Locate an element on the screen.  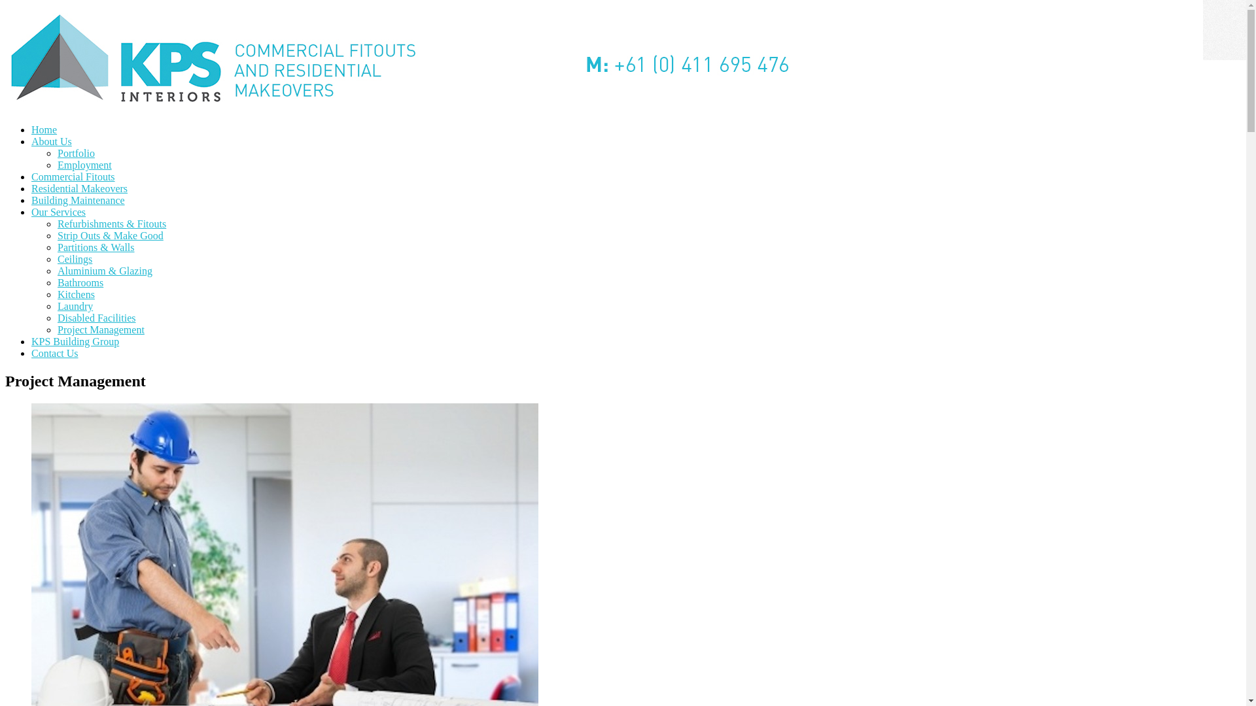
Our Services is located at coordinates (59, 212).